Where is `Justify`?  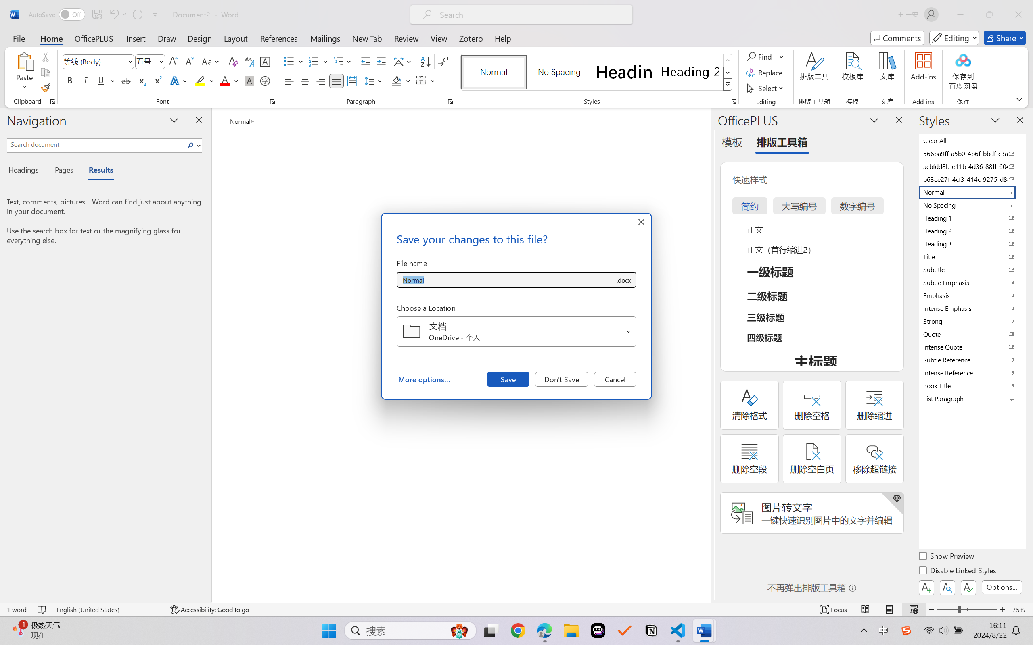 Justify is located at coordinates (337, 81).